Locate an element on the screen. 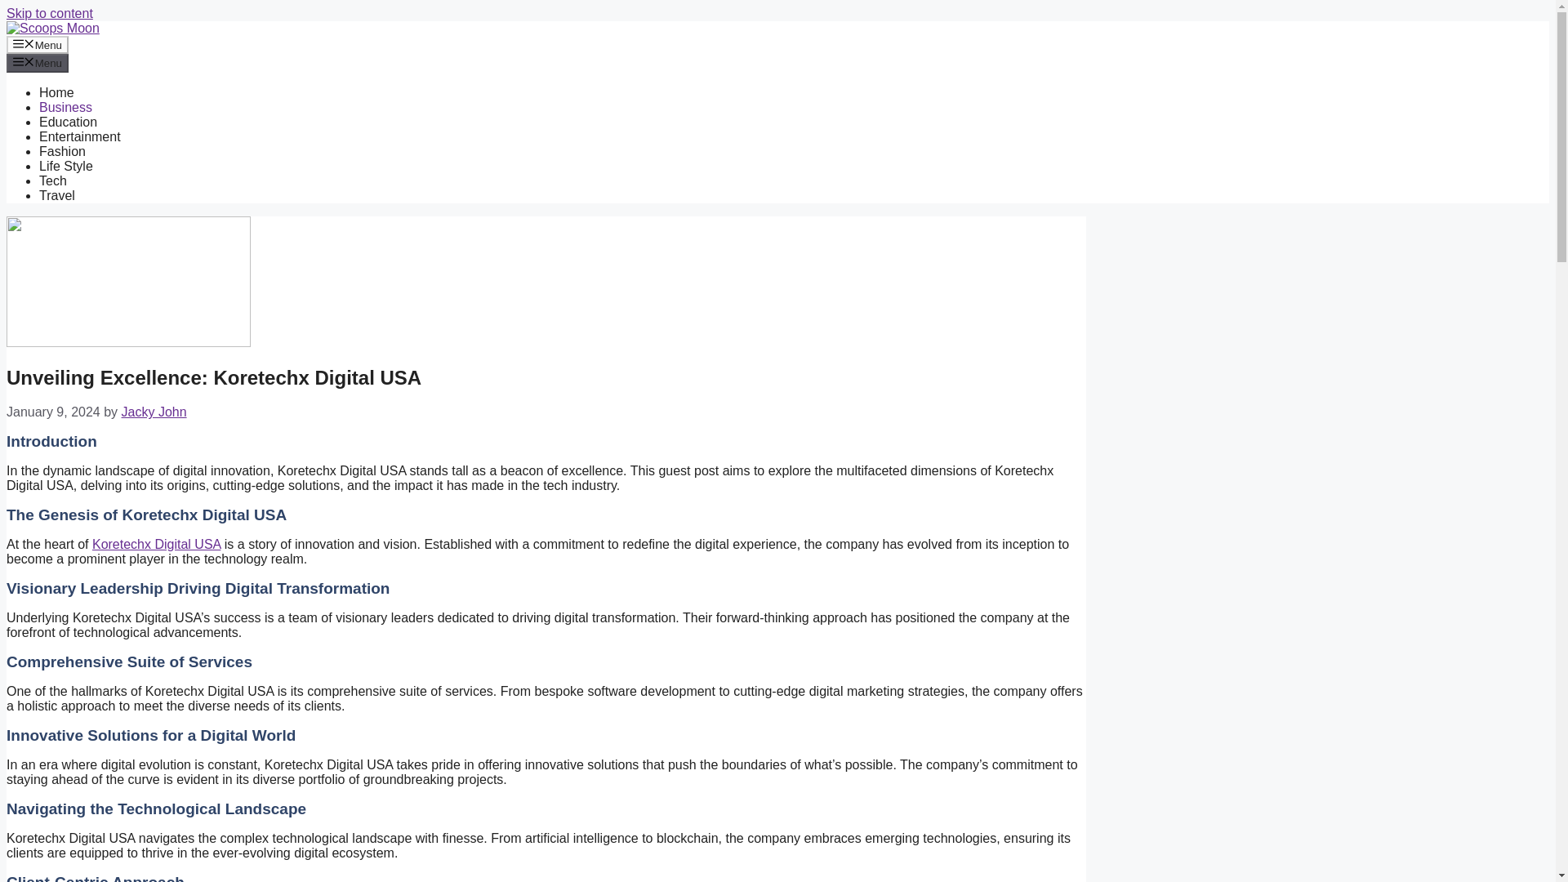 The height and width of the screenshot is (882, 1568). Travel is located at coordinates (57, 196).